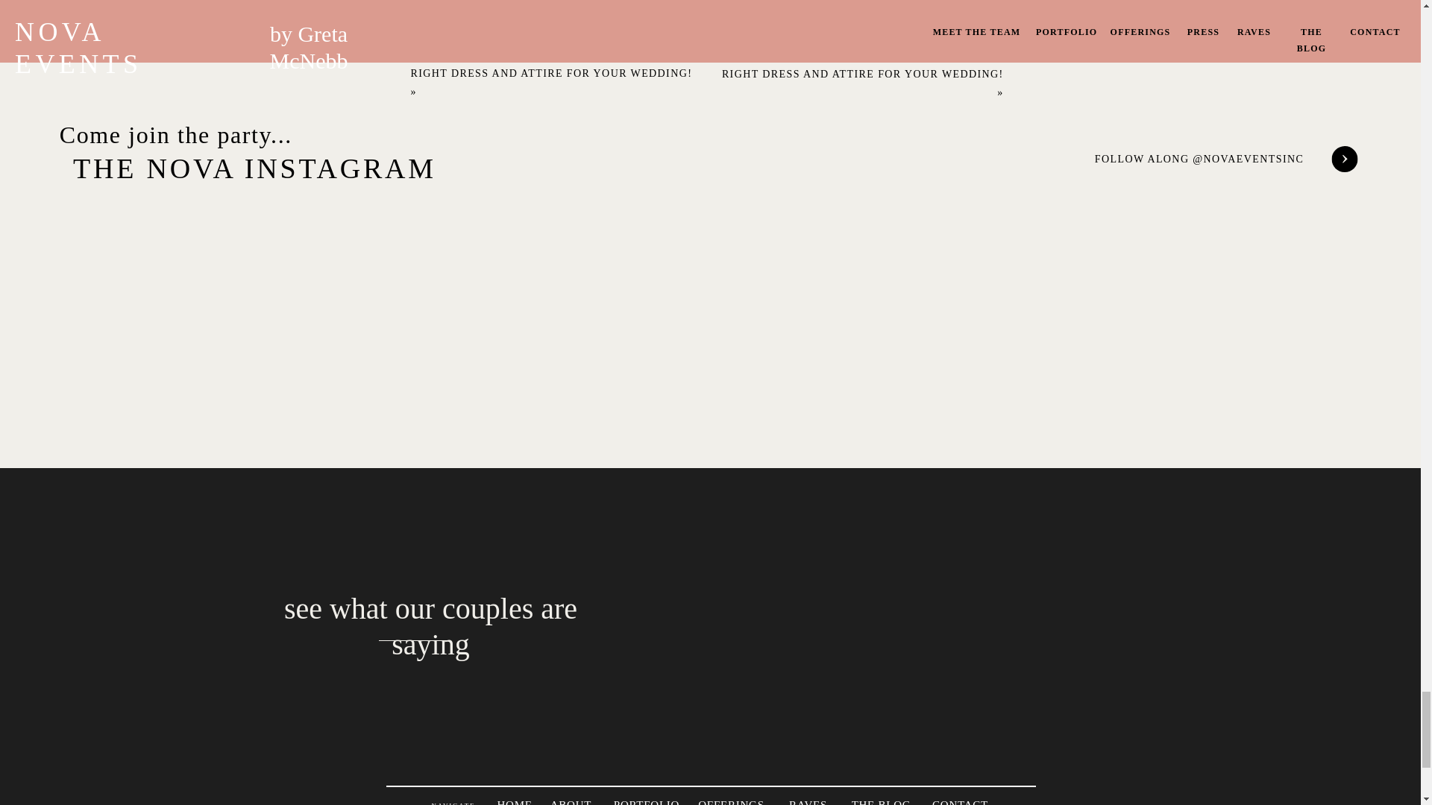  I want to click on RAVES, so click(808, 802).